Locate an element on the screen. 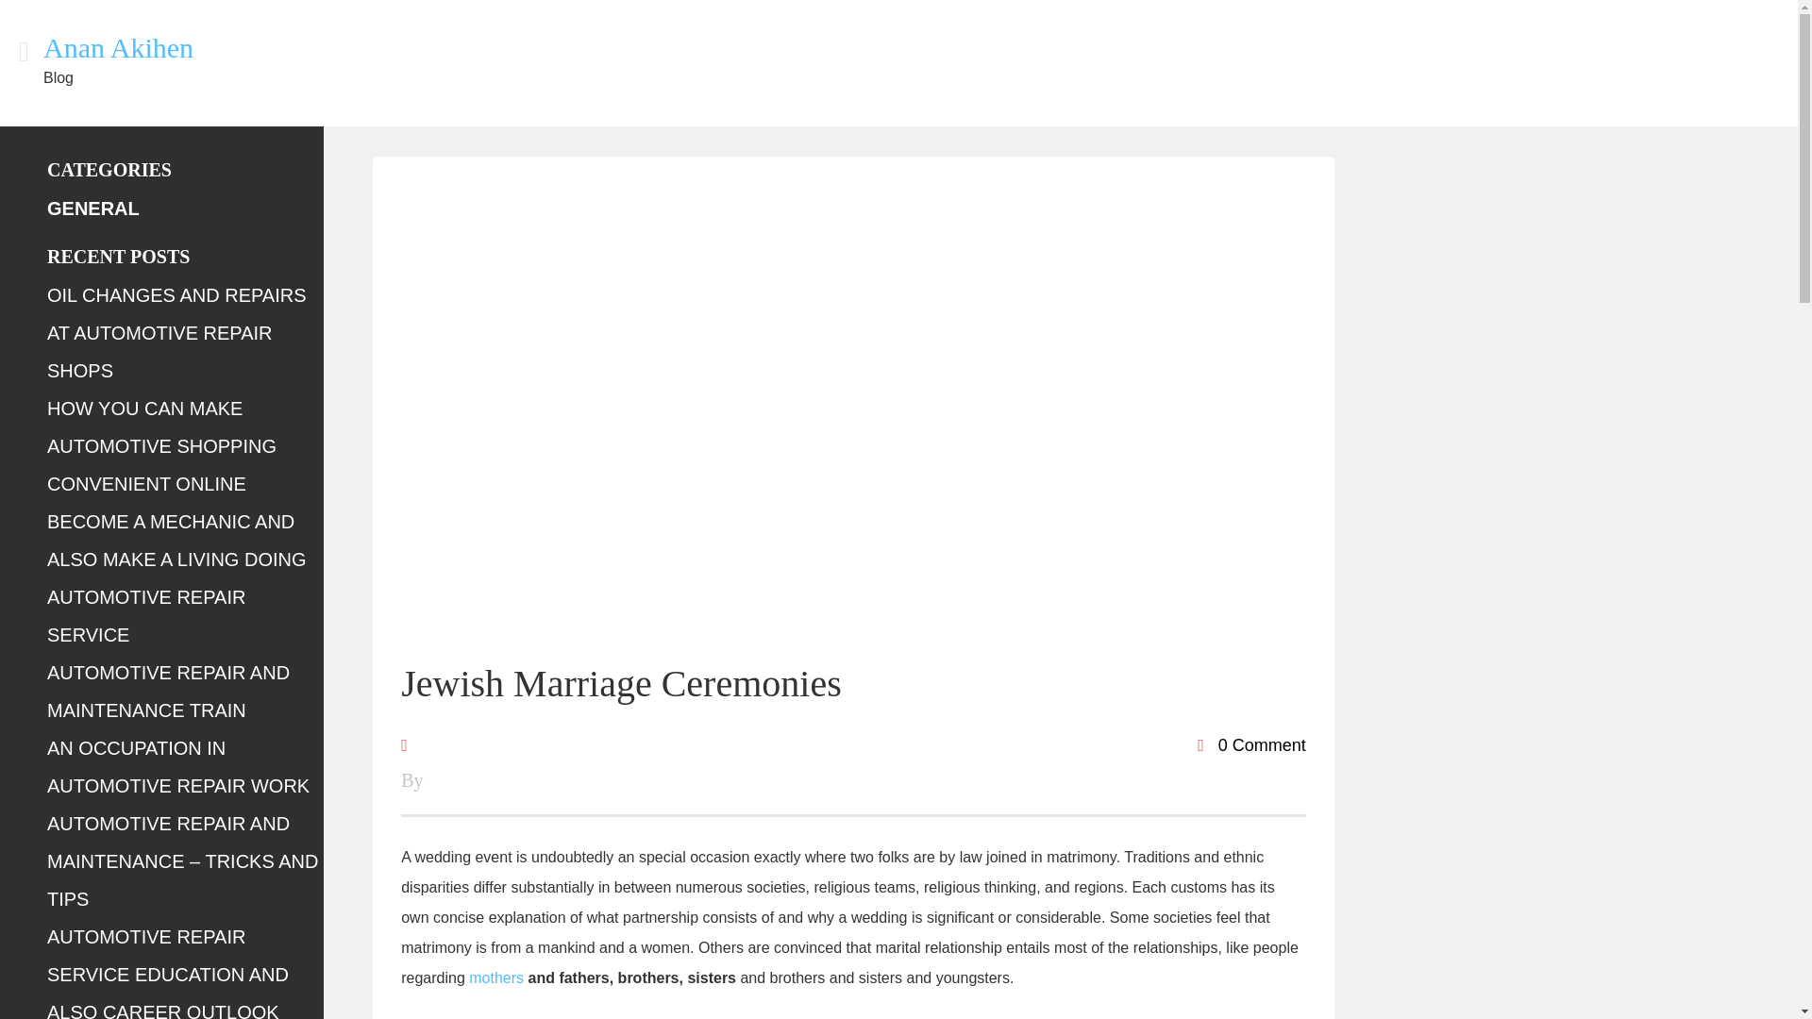 This screenshot has width=1812, height=1019. HOW YOU CAN MAKE AUTOMOTIVE SHOPPING CONVENIENT ONLINE is located at coordinates (161, 445).